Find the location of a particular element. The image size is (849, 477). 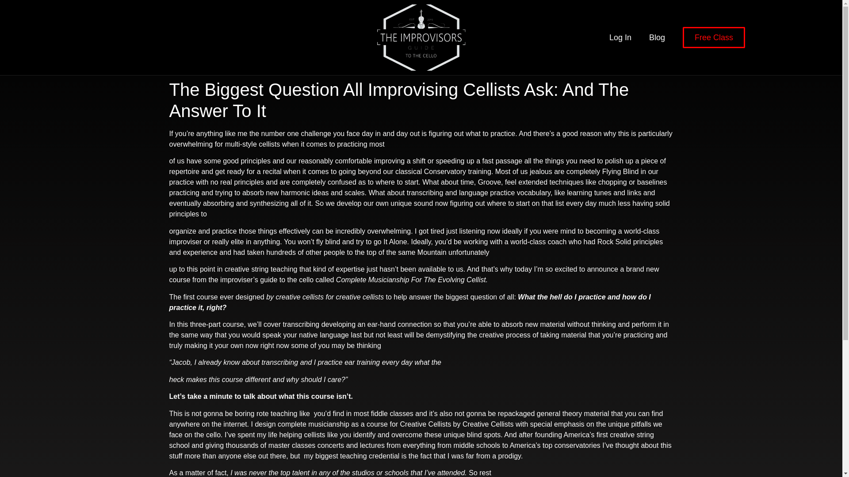

Log In is located at coordinates (620, 37).